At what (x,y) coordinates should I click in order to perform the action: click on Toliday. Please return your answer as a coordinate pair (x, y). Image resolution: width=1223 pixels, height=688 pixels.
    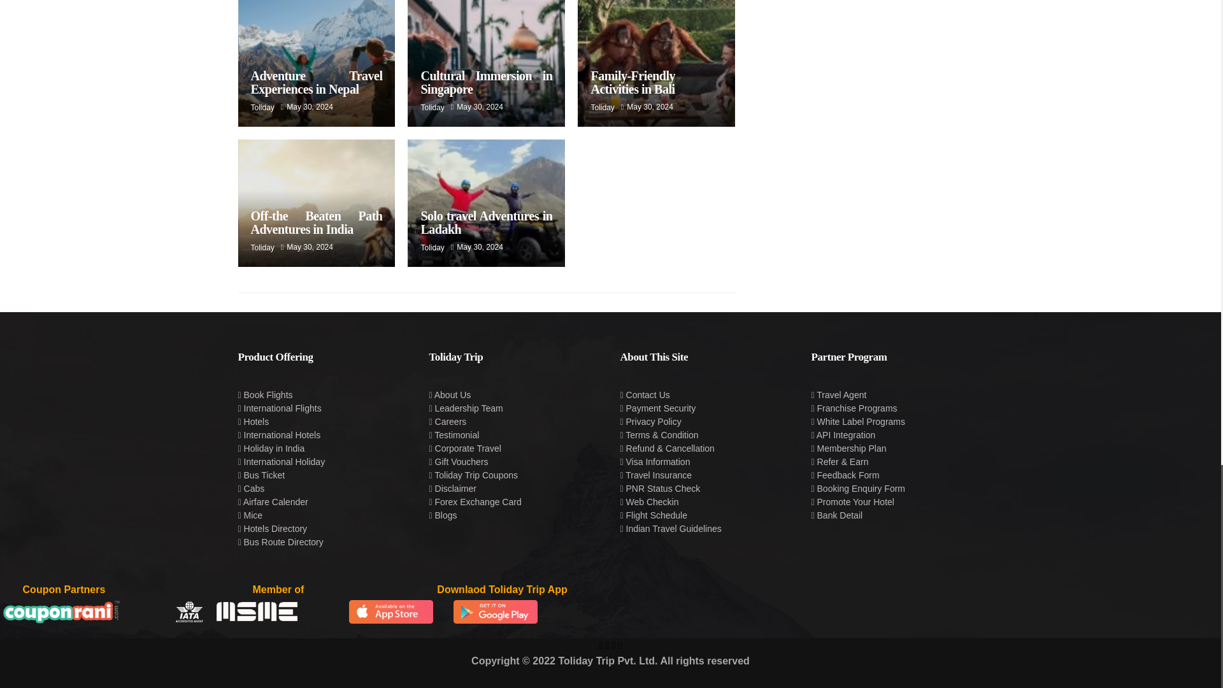
    Looking at the image, I should click on (602, 108).